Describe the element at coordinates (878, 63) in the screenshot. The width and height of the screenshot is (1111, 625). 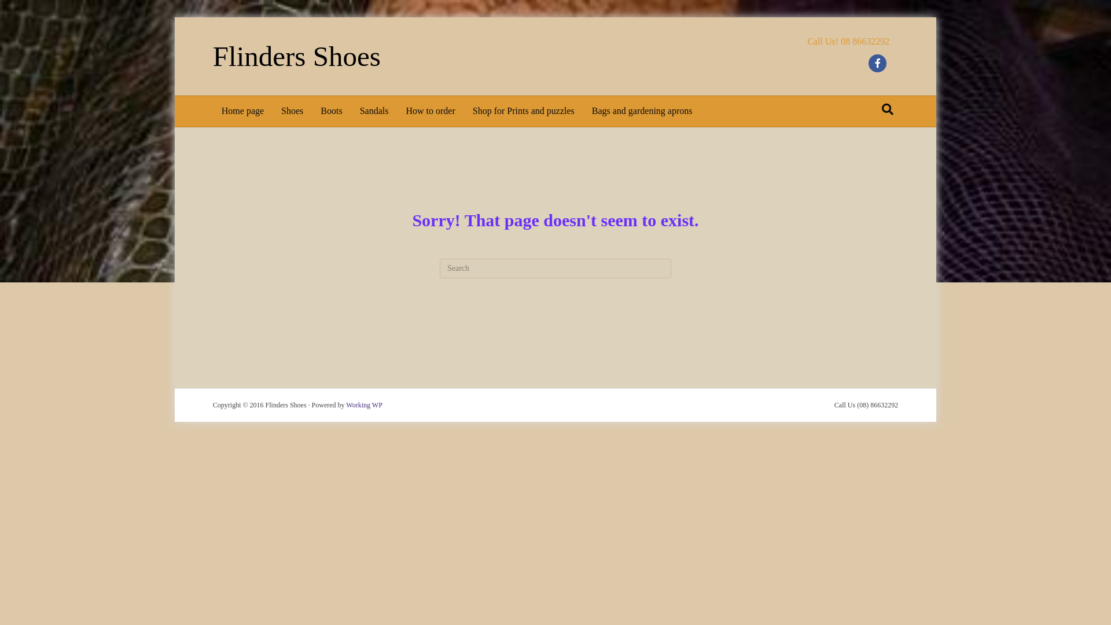
I see `Facebook` at that location.